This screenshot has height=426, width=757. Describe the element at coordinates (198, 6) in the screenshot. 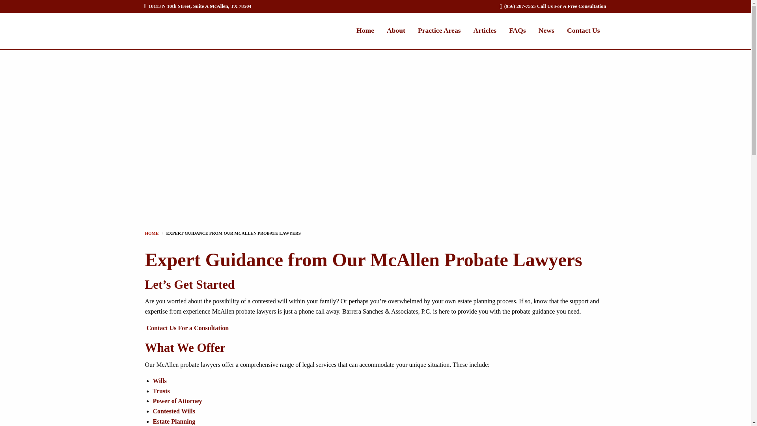

I see `10113 N 10th Street, Suite A McAllen, TX 78504` at that location.